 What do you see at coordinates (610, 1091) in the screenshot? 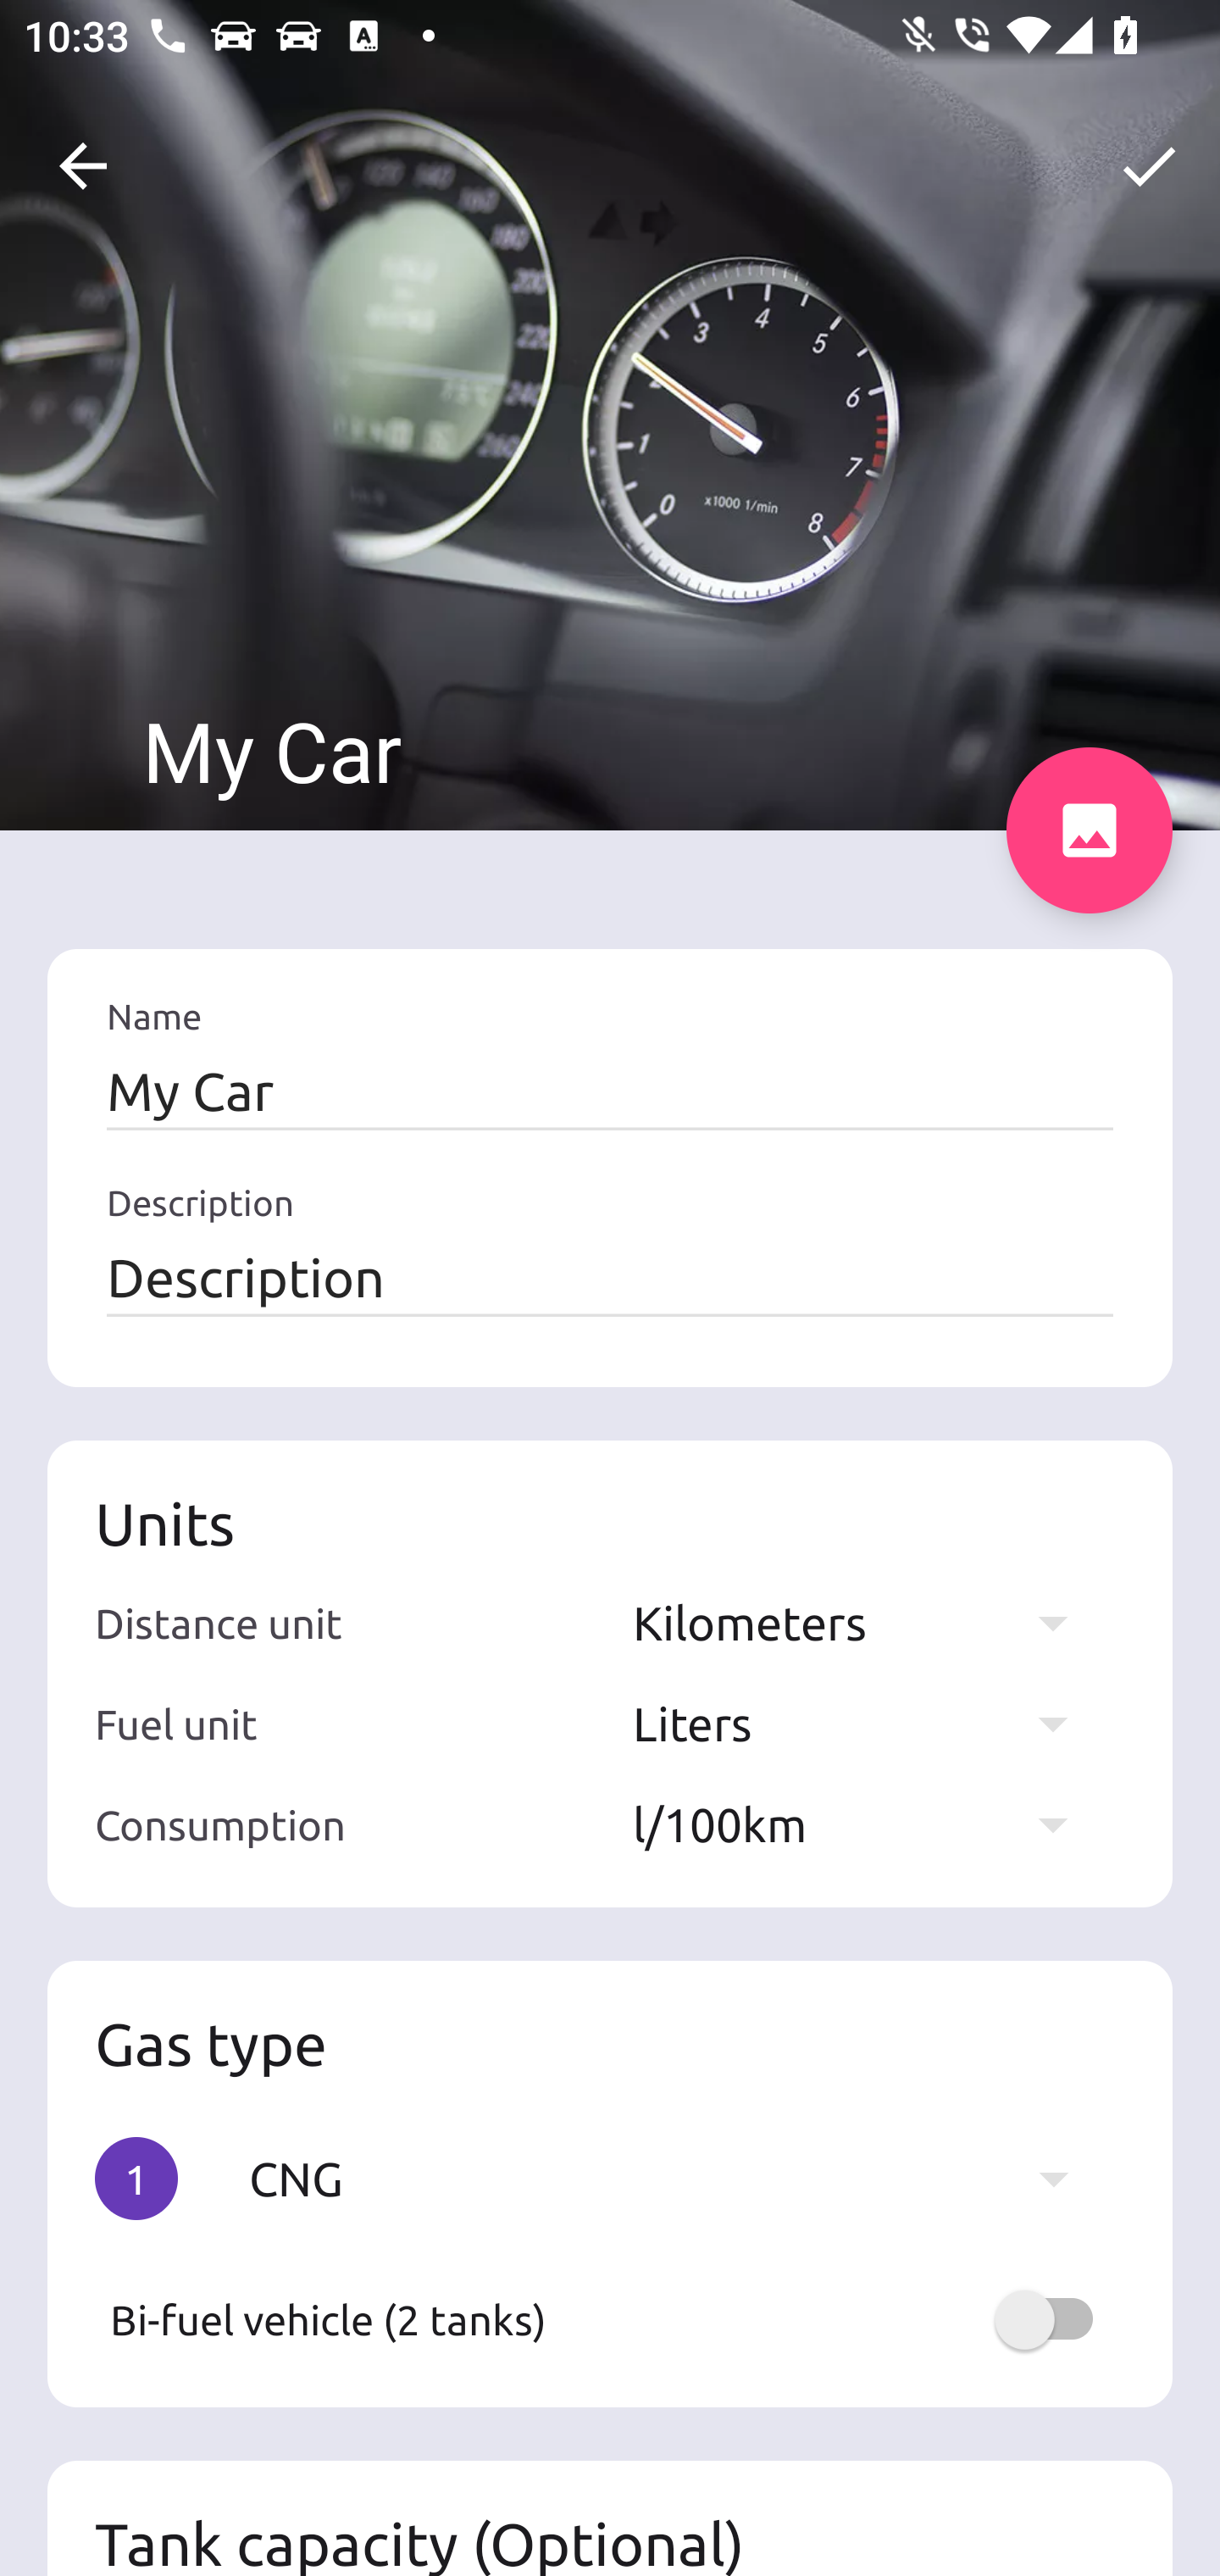
I see `My Car` at bounding box center [610, 1091].